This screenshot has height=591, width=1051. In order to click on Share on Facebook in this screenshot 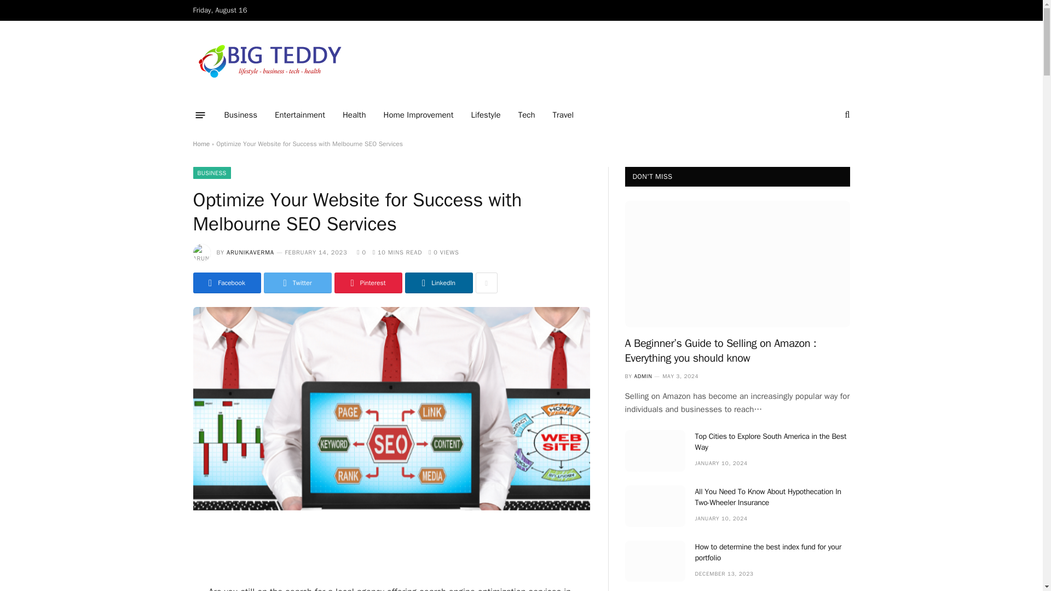, I will do `click(227, 282)`.